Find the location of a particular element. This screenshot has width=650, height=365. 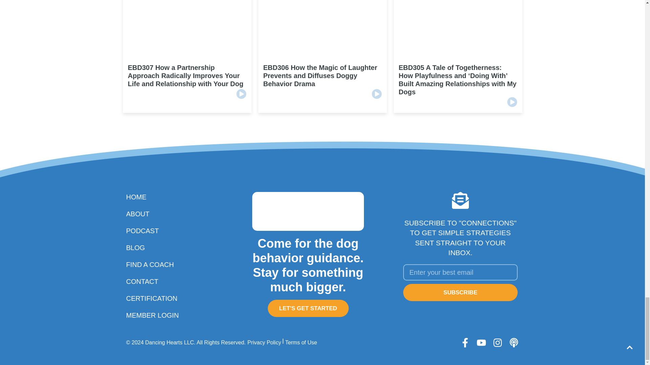

CONTACT is located at coordinates (157, 281).